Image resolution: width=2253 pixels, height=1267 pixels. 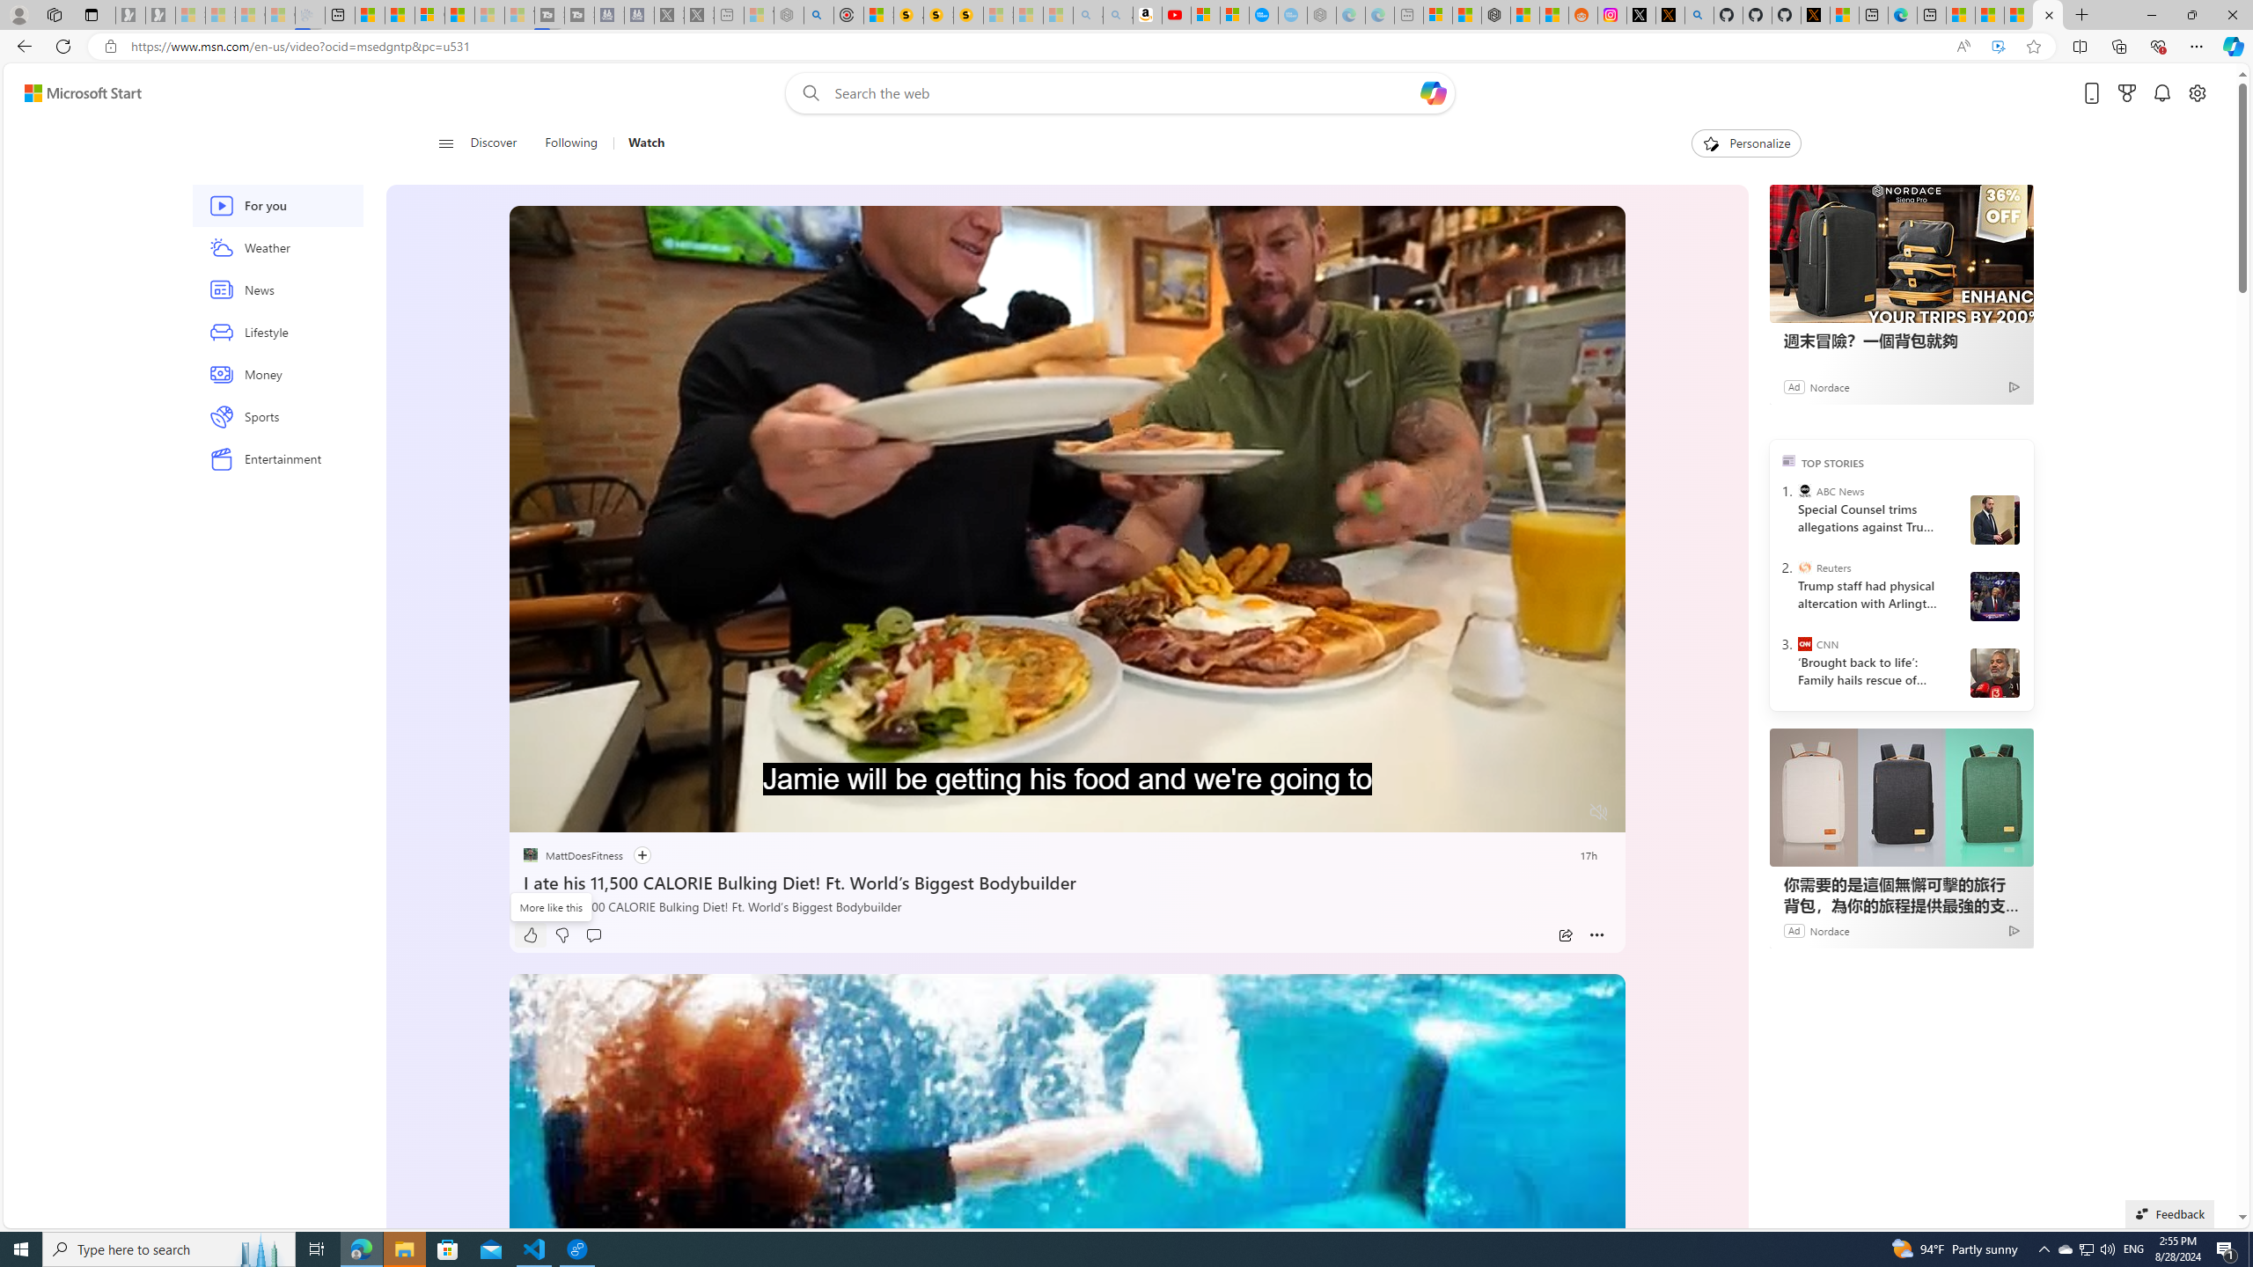 What do you see at coordinates (2169, 1213) in the screenshot?
I see `Feedback` at bounding box center [2169, 1213].